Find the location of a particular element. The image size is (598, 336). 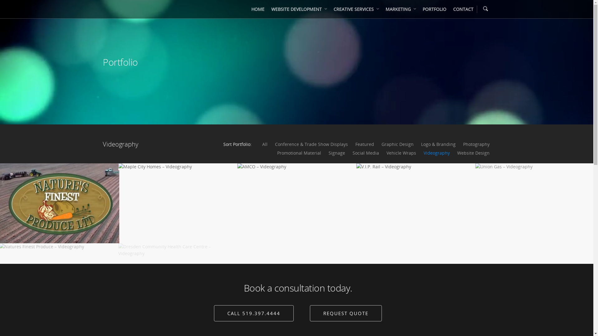

CALL 519.397.4444 is located at coordinates (254, 313).